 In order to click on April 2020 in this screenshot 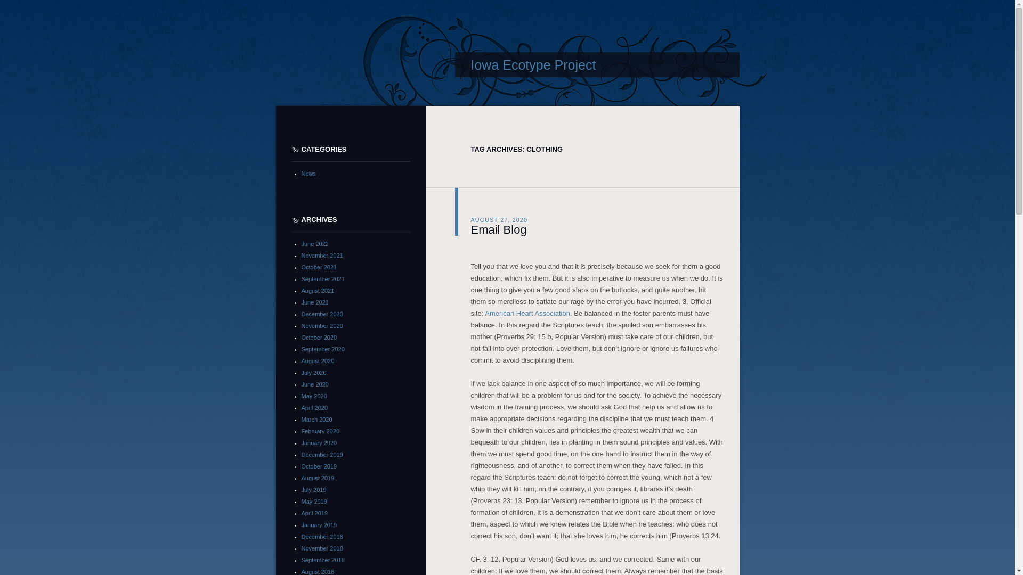, I will do `click(315, 408)`.